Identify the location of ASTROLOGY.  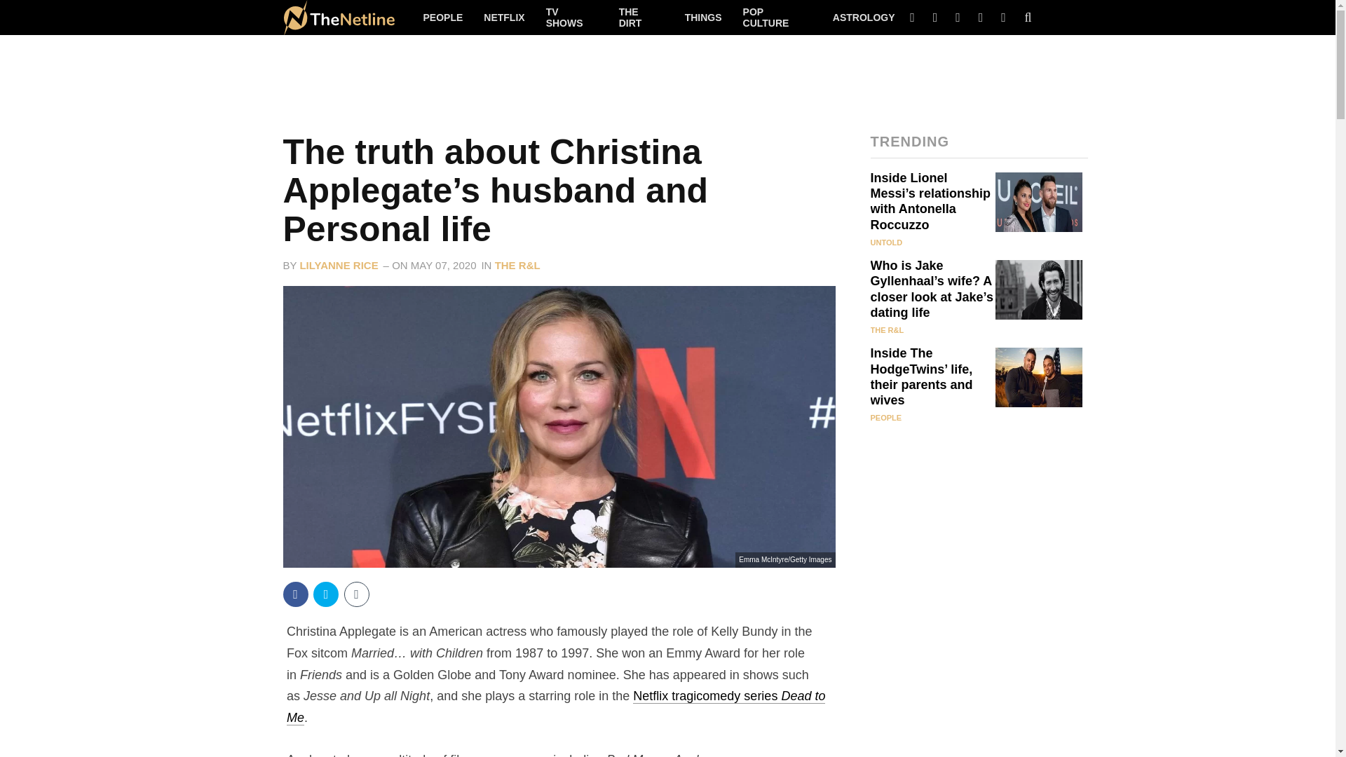
(864, 17).